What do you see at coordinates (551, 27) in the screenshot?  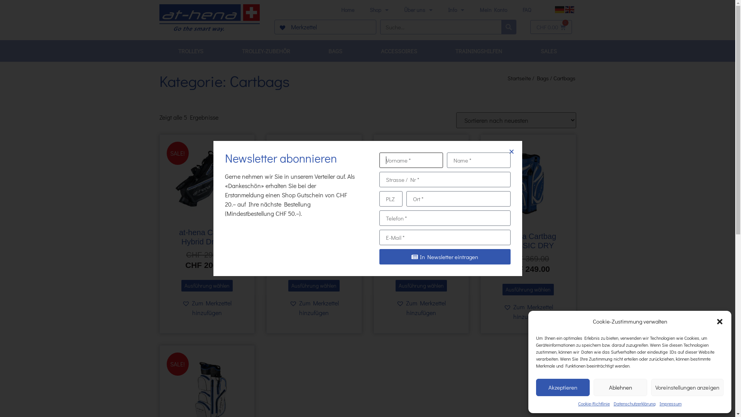 I see `CHF 0.00
0` at bounding box center [551, 27].